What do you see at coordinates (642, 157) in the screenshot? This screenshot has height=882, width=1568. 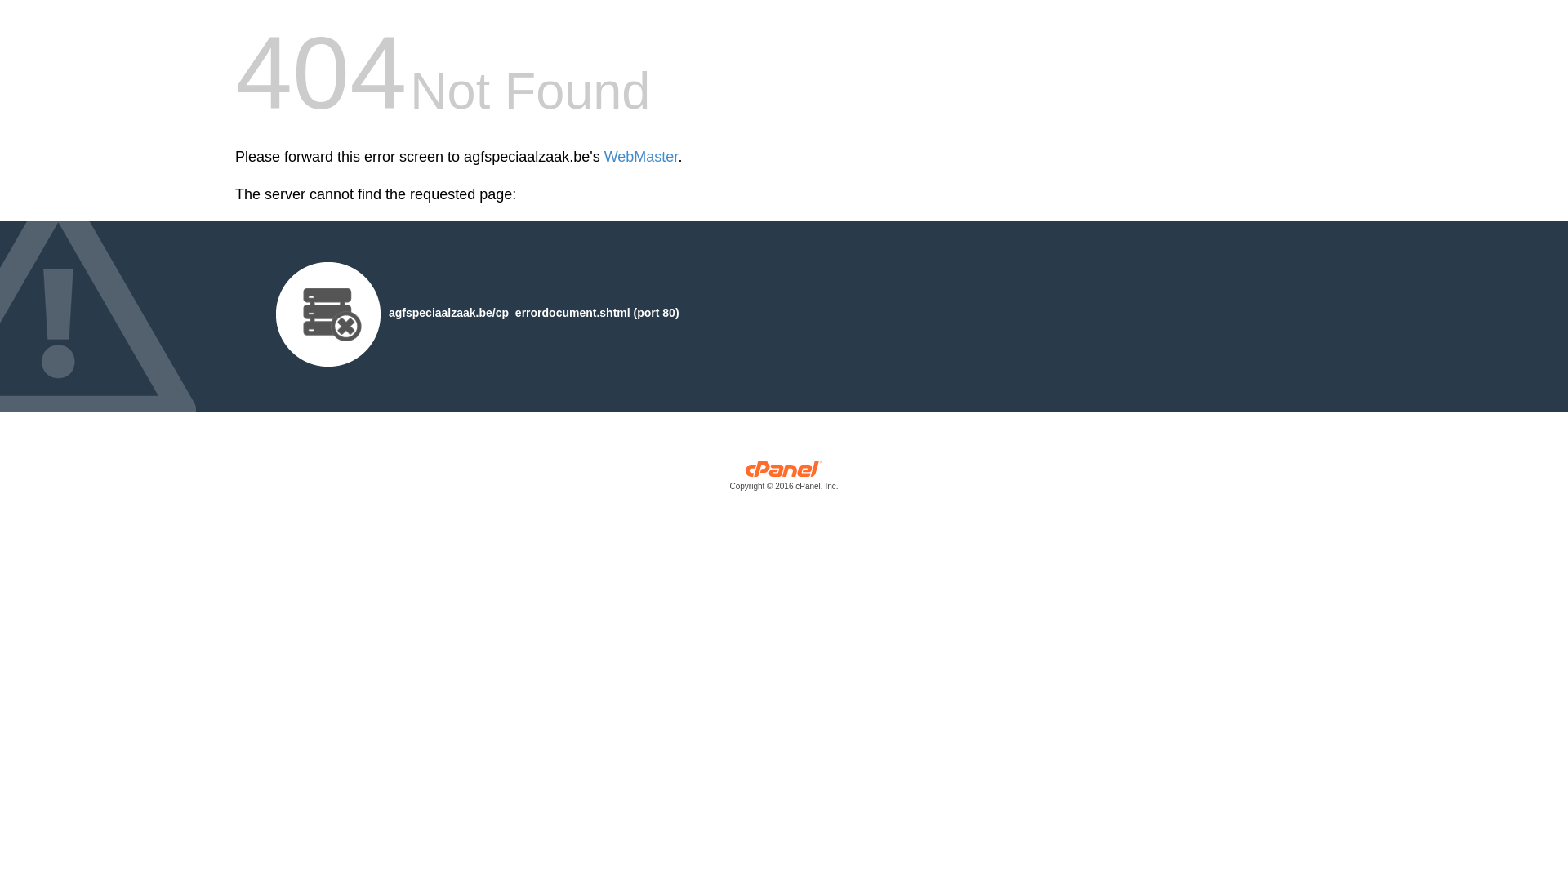 I see `WebMaster` at bounding box center [642, 157].